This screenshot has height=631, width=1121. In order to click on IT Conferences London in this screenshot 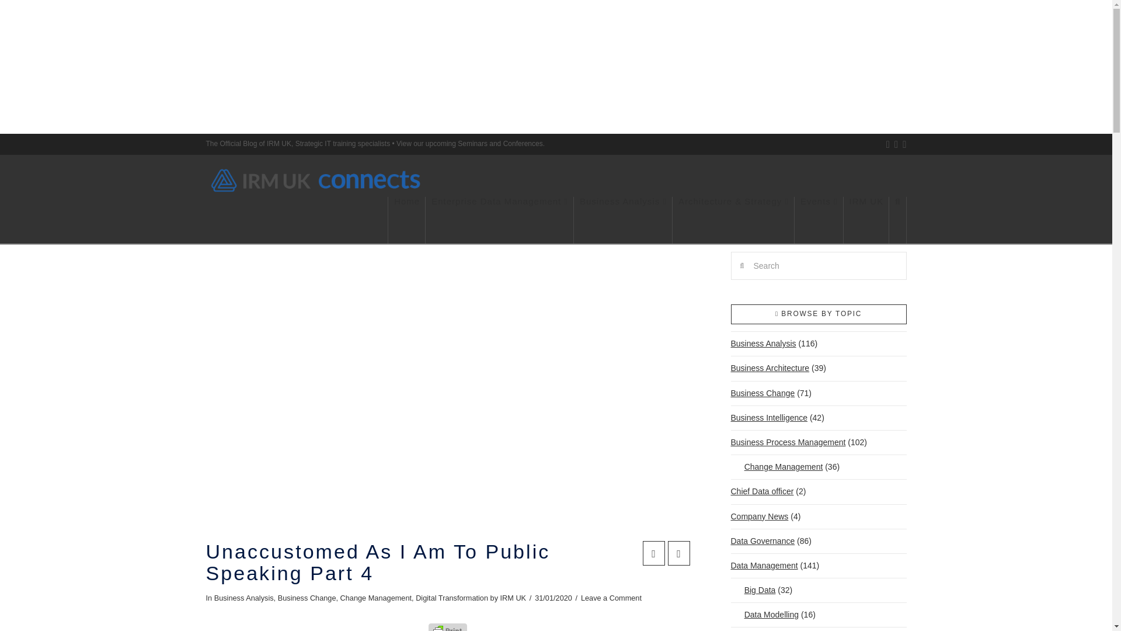, I will do `click(523, 143)`.